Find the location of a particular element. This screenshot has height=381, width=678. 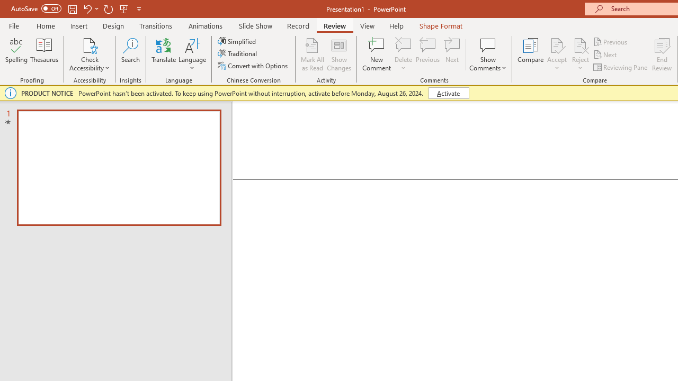

Activate is located at coordinates (448, 93).